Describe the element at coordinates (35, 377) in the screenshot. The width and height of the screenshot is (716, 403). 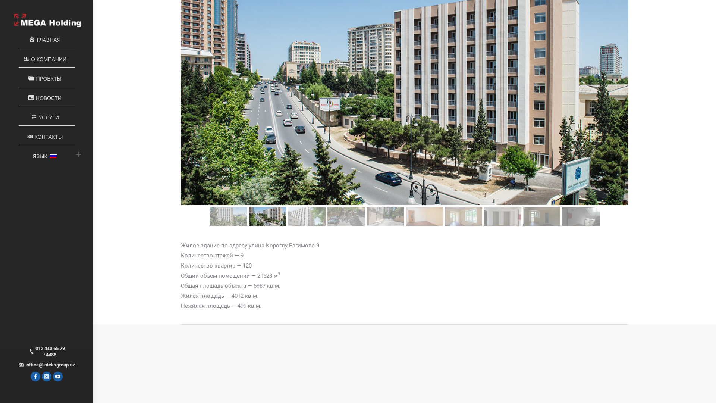
I see `Facebook` at that location.